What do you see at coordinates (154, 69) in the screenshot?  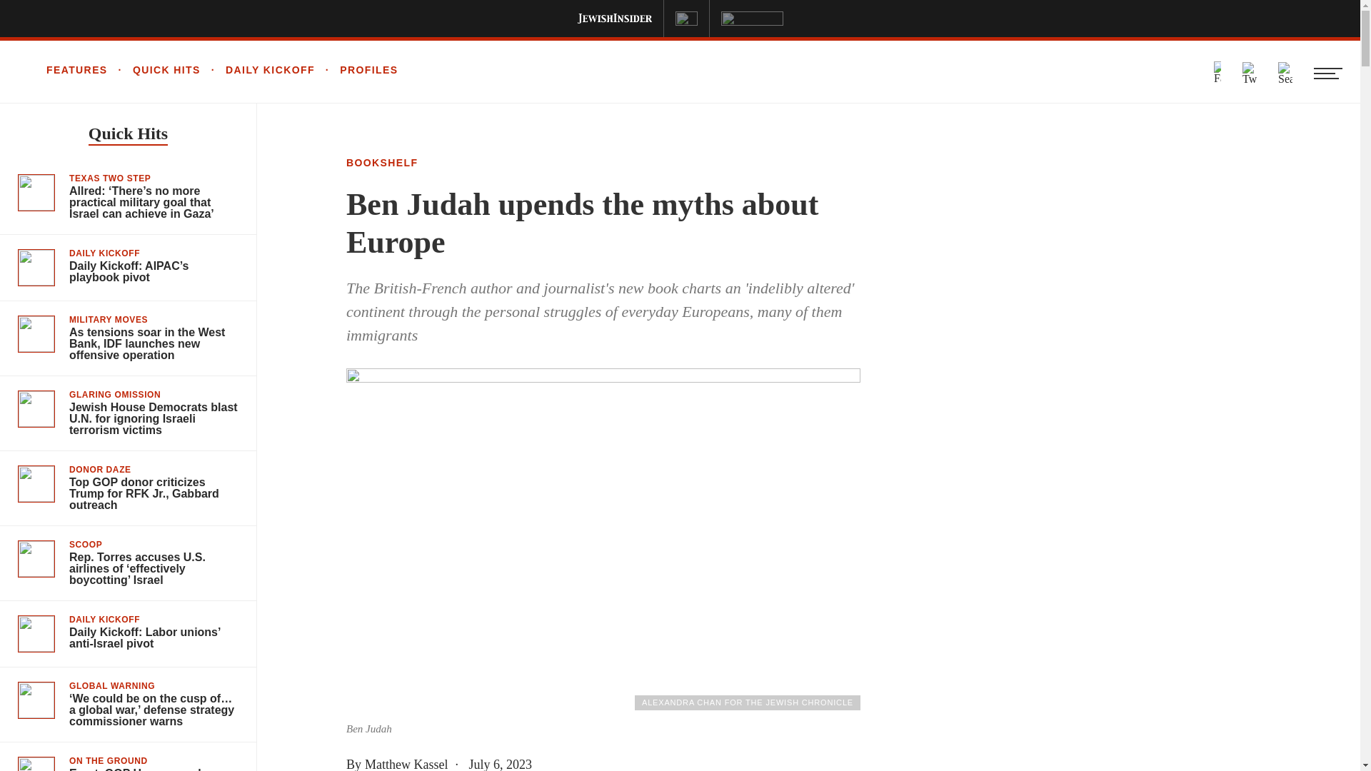 I see `QUICK HITS` at bounding box center [154, 69].